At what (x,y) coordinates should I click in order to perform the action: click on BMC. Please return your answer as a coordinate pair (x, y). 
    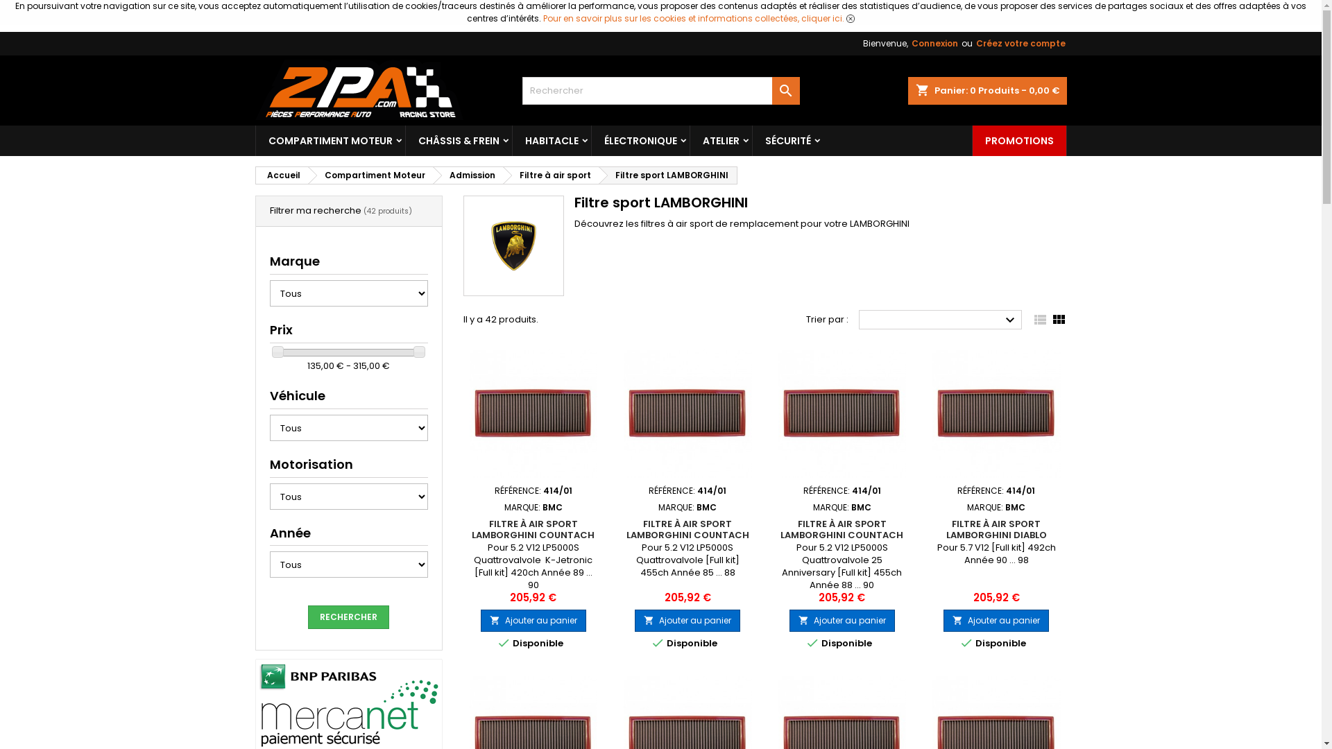
    Looking at the image, I should click on (1016, 506).